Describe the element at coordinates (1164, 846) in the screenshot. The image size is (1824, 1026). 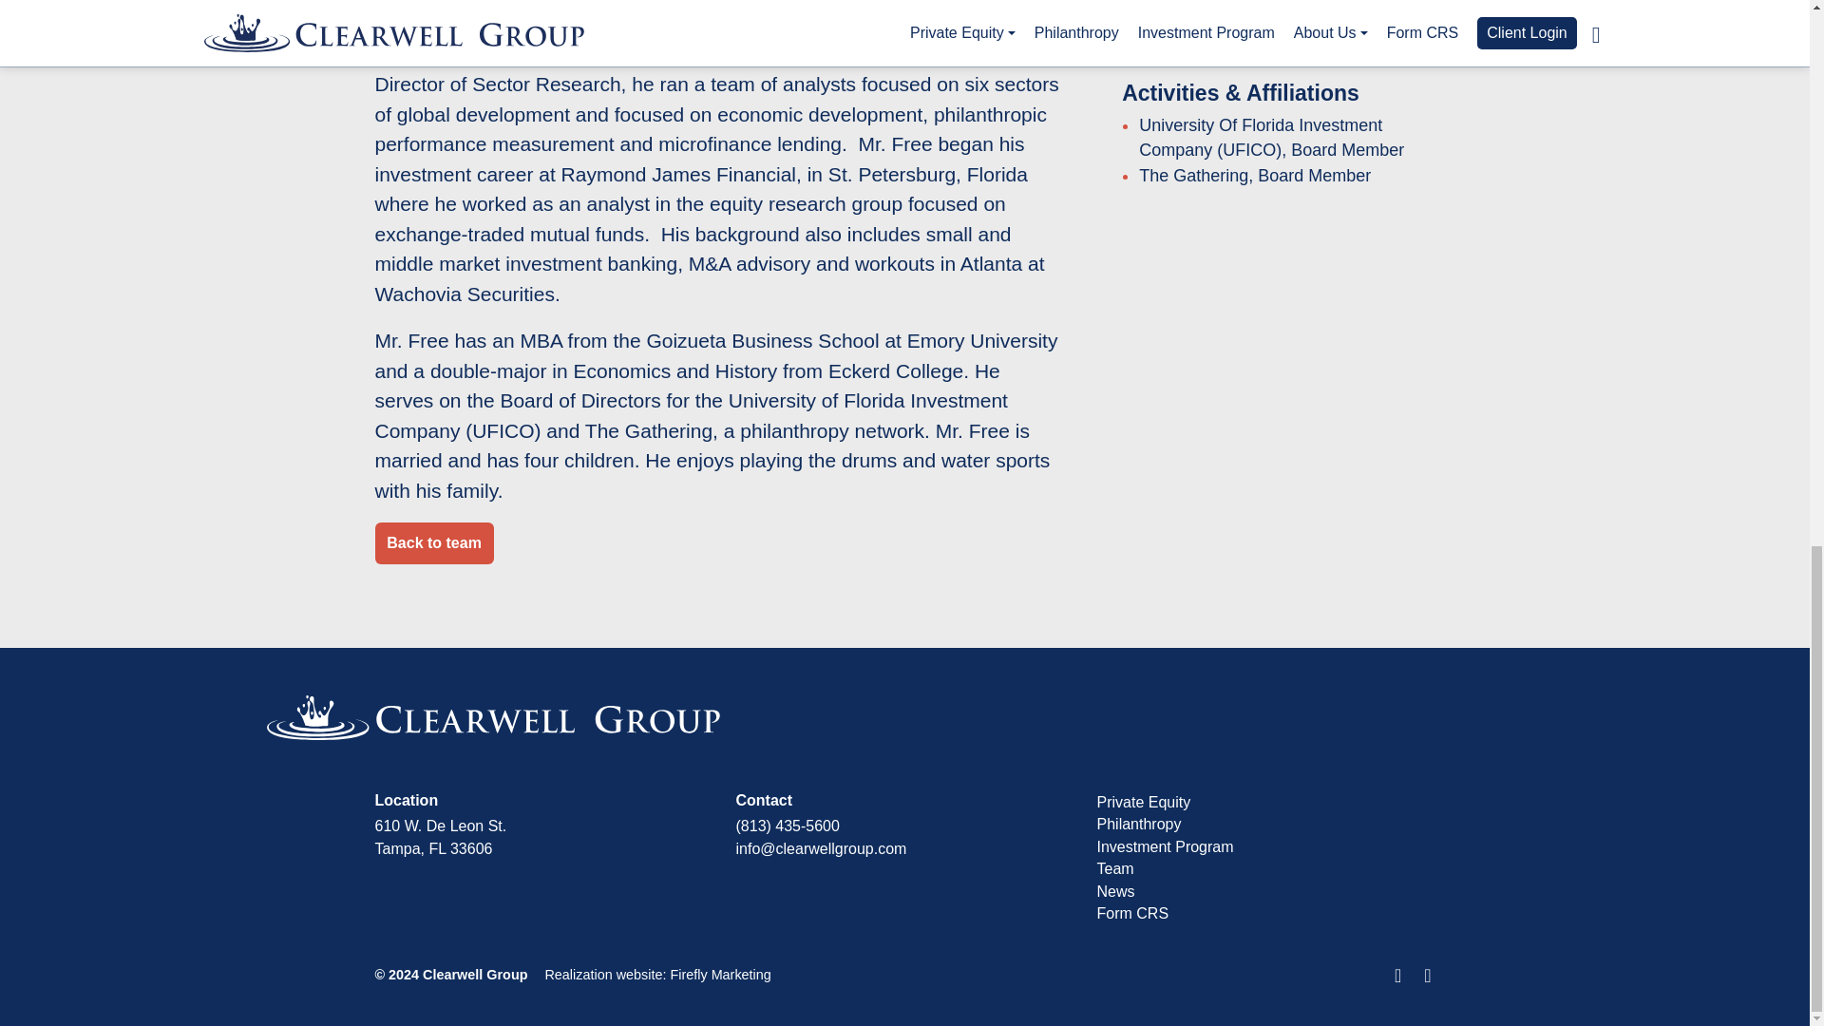
I see `Investment Program` at that location.